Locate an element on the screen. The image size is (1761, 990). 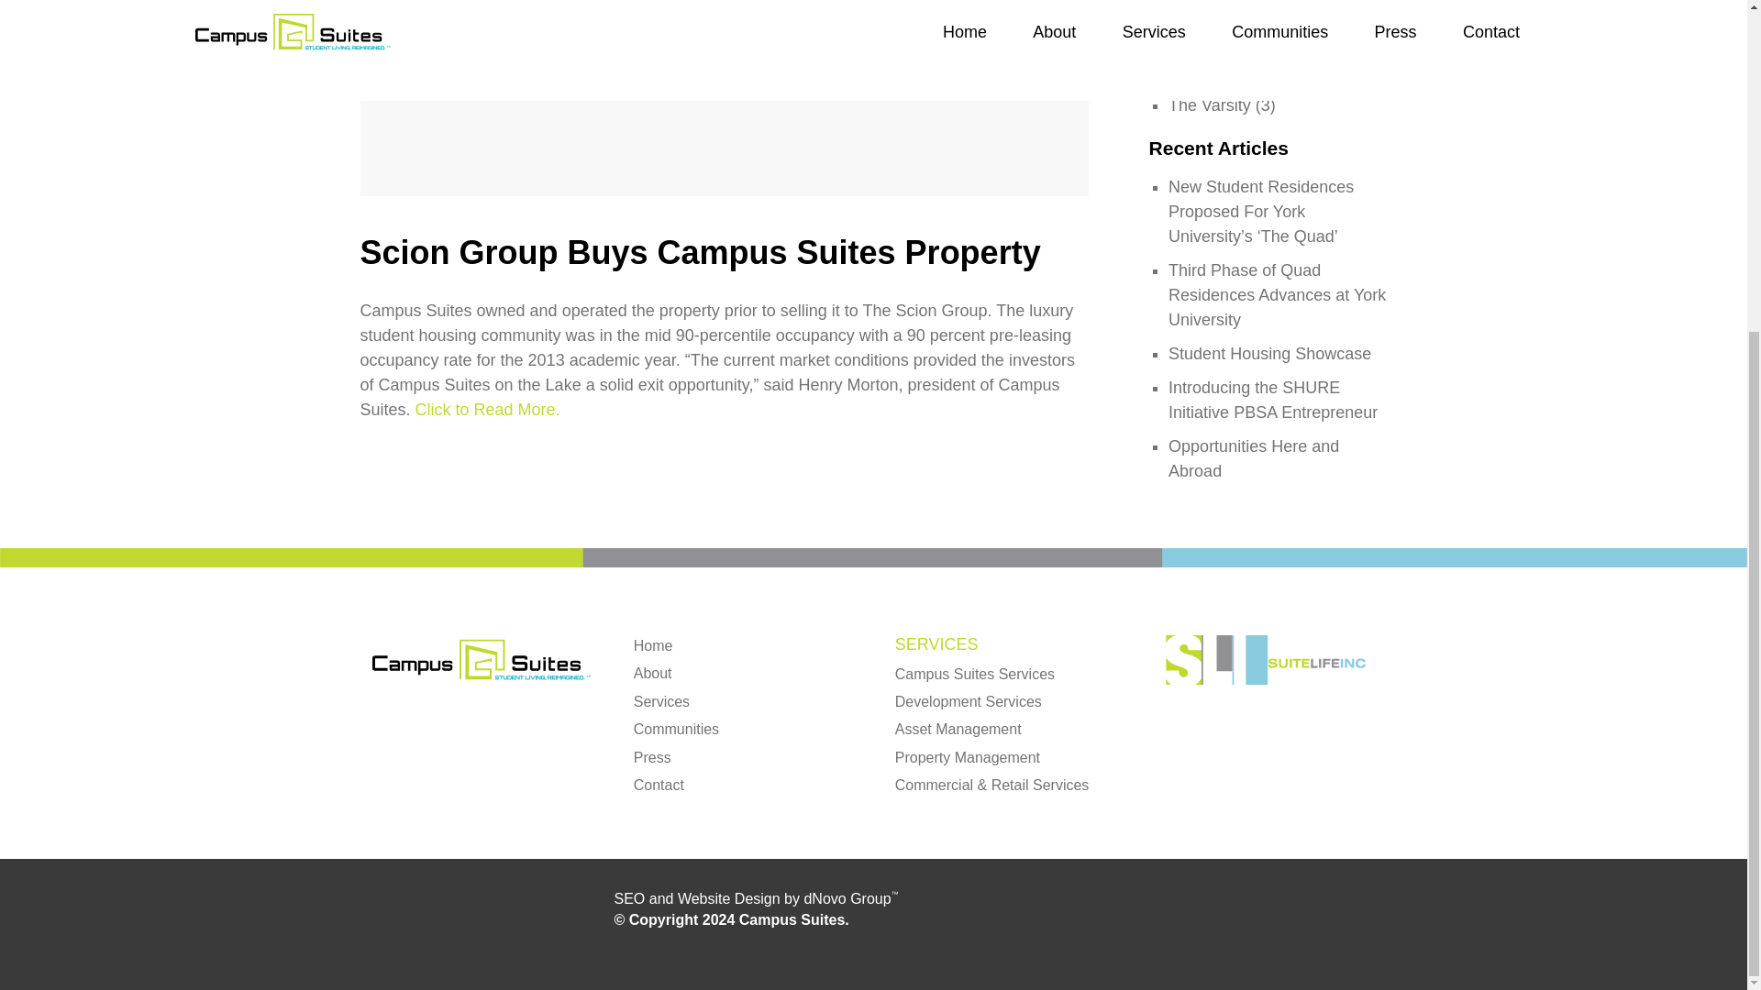
About is located at coordinates (653, 673).